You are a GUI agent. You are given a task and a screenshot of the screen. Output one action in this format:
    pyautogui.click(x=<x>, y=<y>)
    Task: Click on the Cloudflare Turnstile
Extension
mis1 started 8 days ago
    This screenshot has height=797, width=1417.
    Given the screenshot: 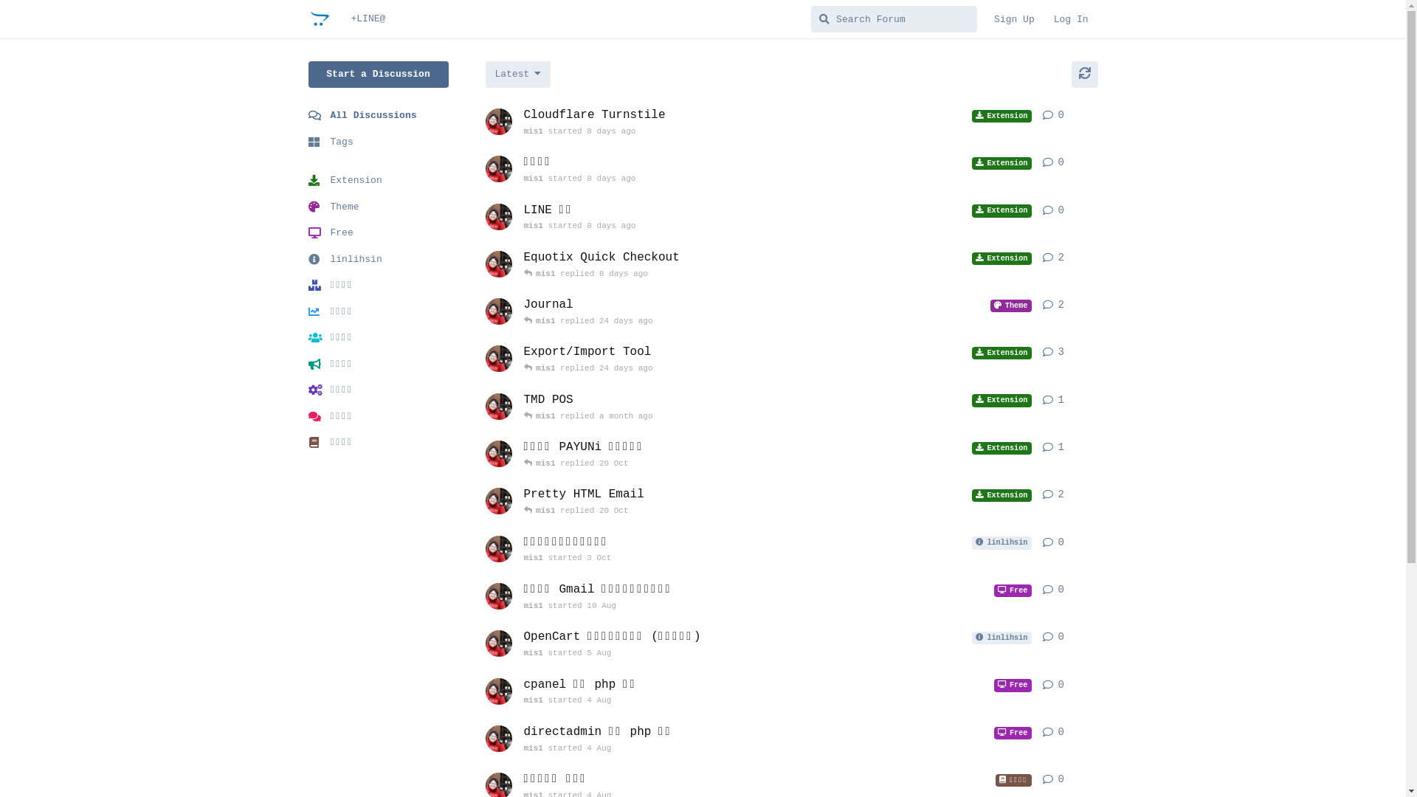 What is the action you would take?
    pyautogui.click(x=778, y=123)
    